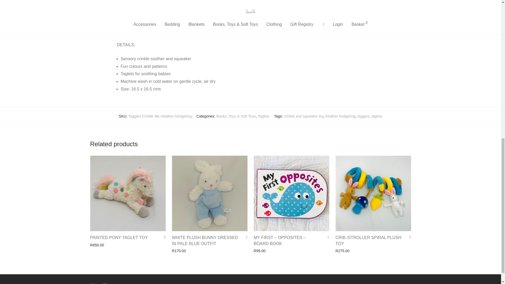 The image size is (505, 284). I want to click on Add to Wishlist, so click(163, 237).